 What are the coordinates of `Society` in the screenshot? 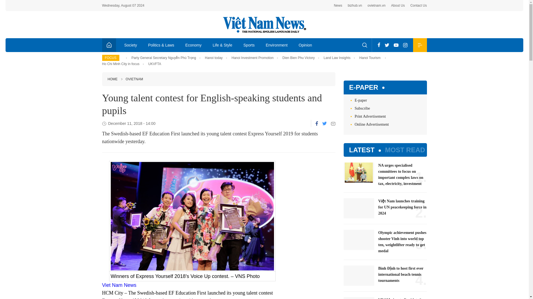 It's located at (131, 45).